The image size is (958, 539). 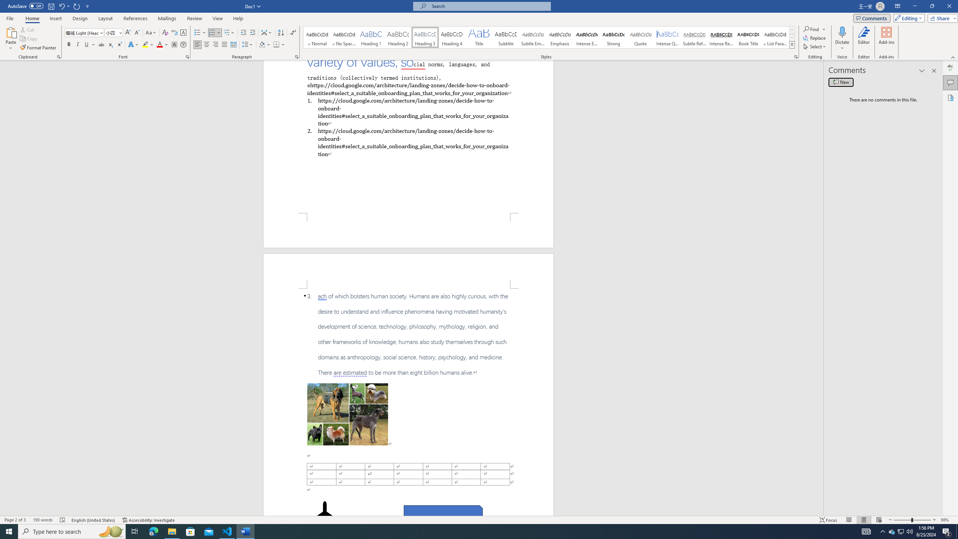 What do you see at coordinates (162, 45) in the screenshot?
I see `Font Color` at bounding box center [162, 45].